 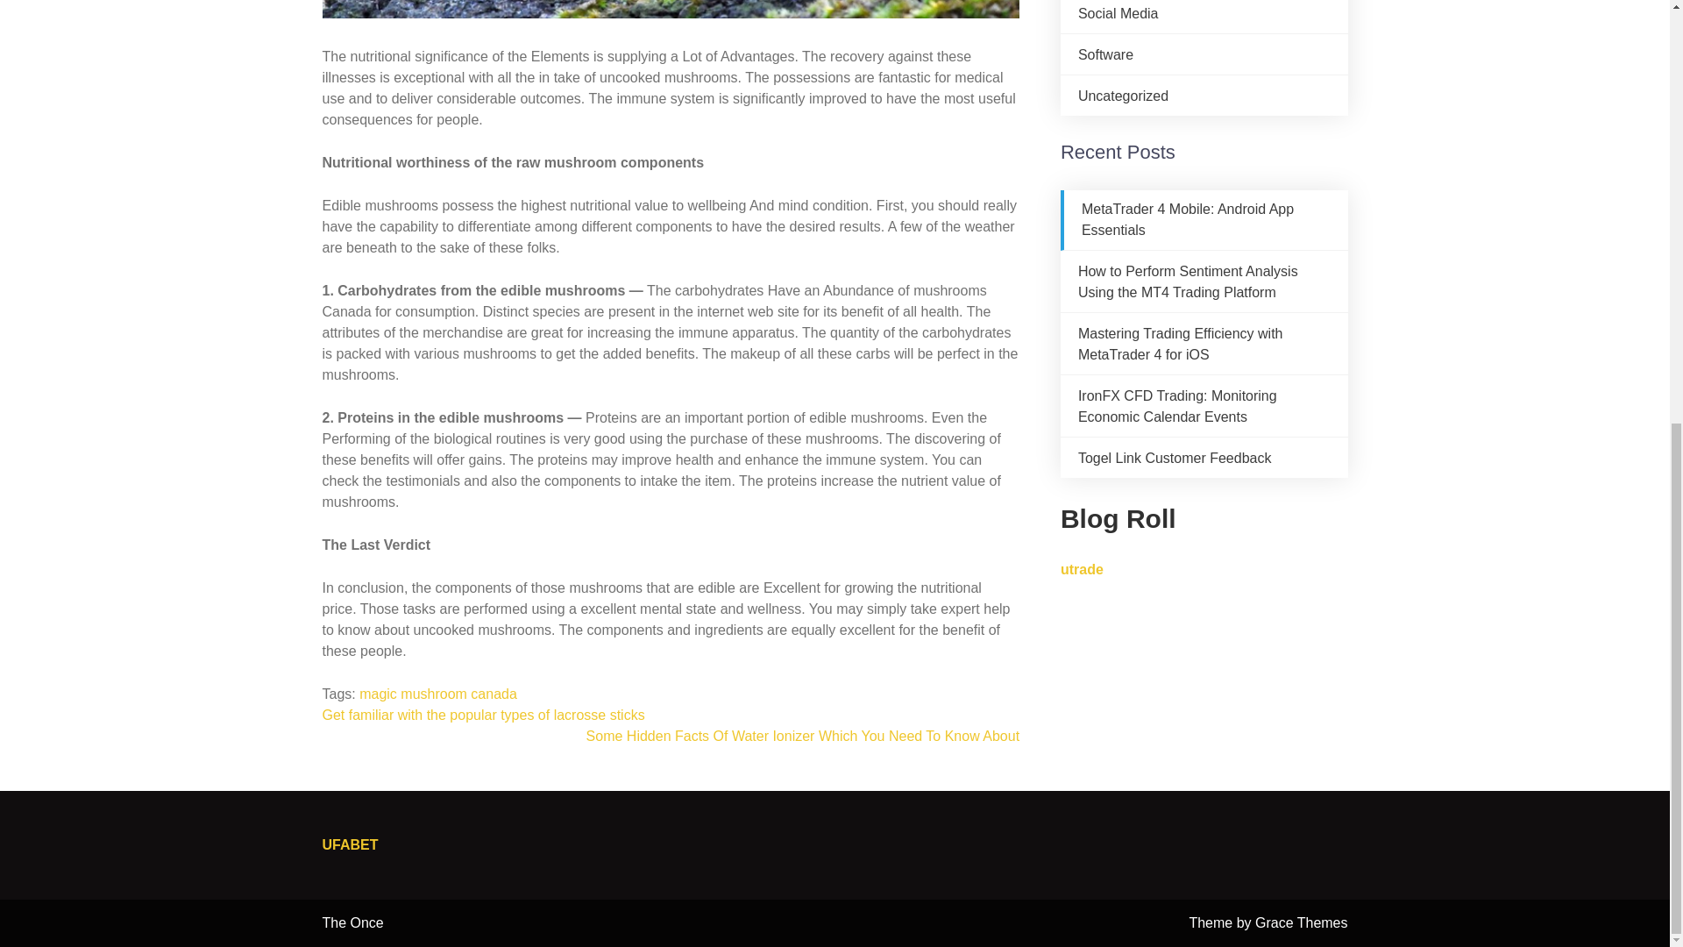 What do you see at coordinates (1118, 12) in the screenshot?
I see `Social Media` at bounding box center [1118, 12].